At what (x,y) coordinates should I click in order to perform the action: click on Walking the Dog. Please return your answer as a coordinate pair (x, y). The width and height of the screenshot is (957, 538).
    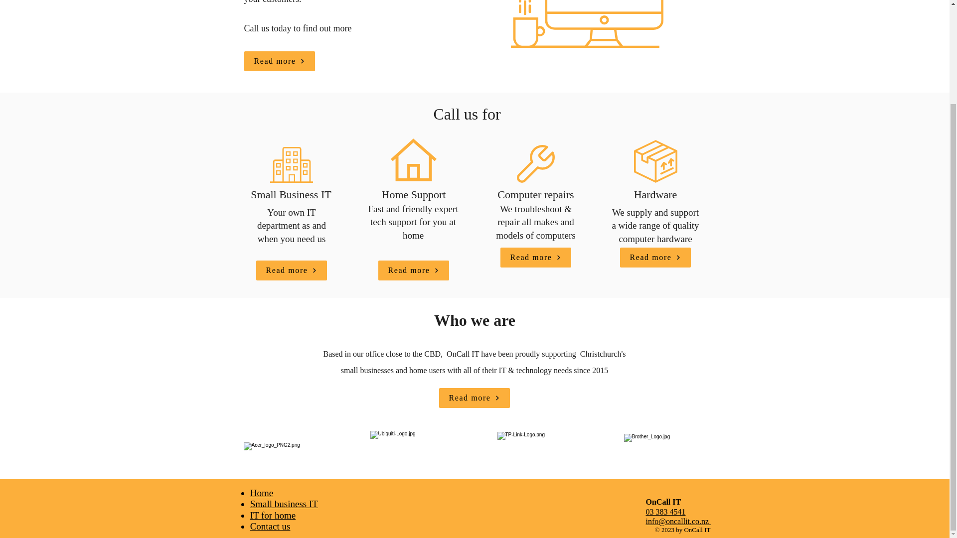
    Looking at the image, I should click on (290, 453).